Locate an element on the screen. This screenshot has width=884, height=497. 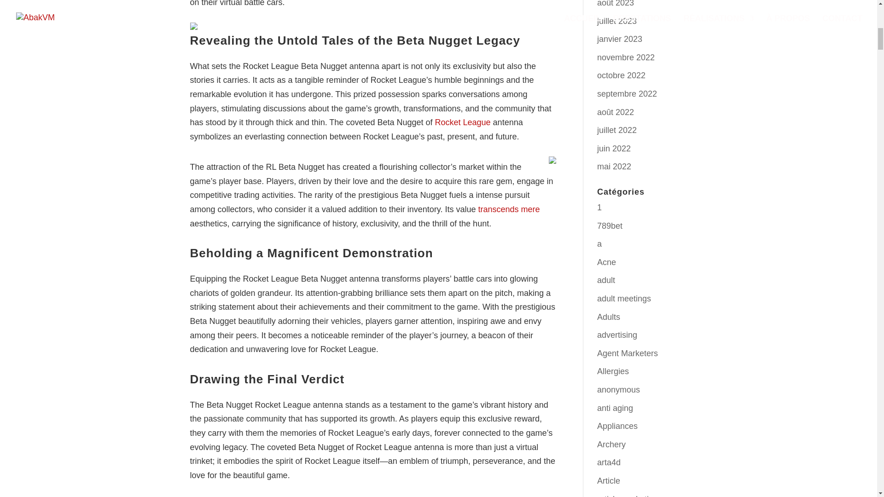
octobre 2022 is located at coordinates (621, 75).